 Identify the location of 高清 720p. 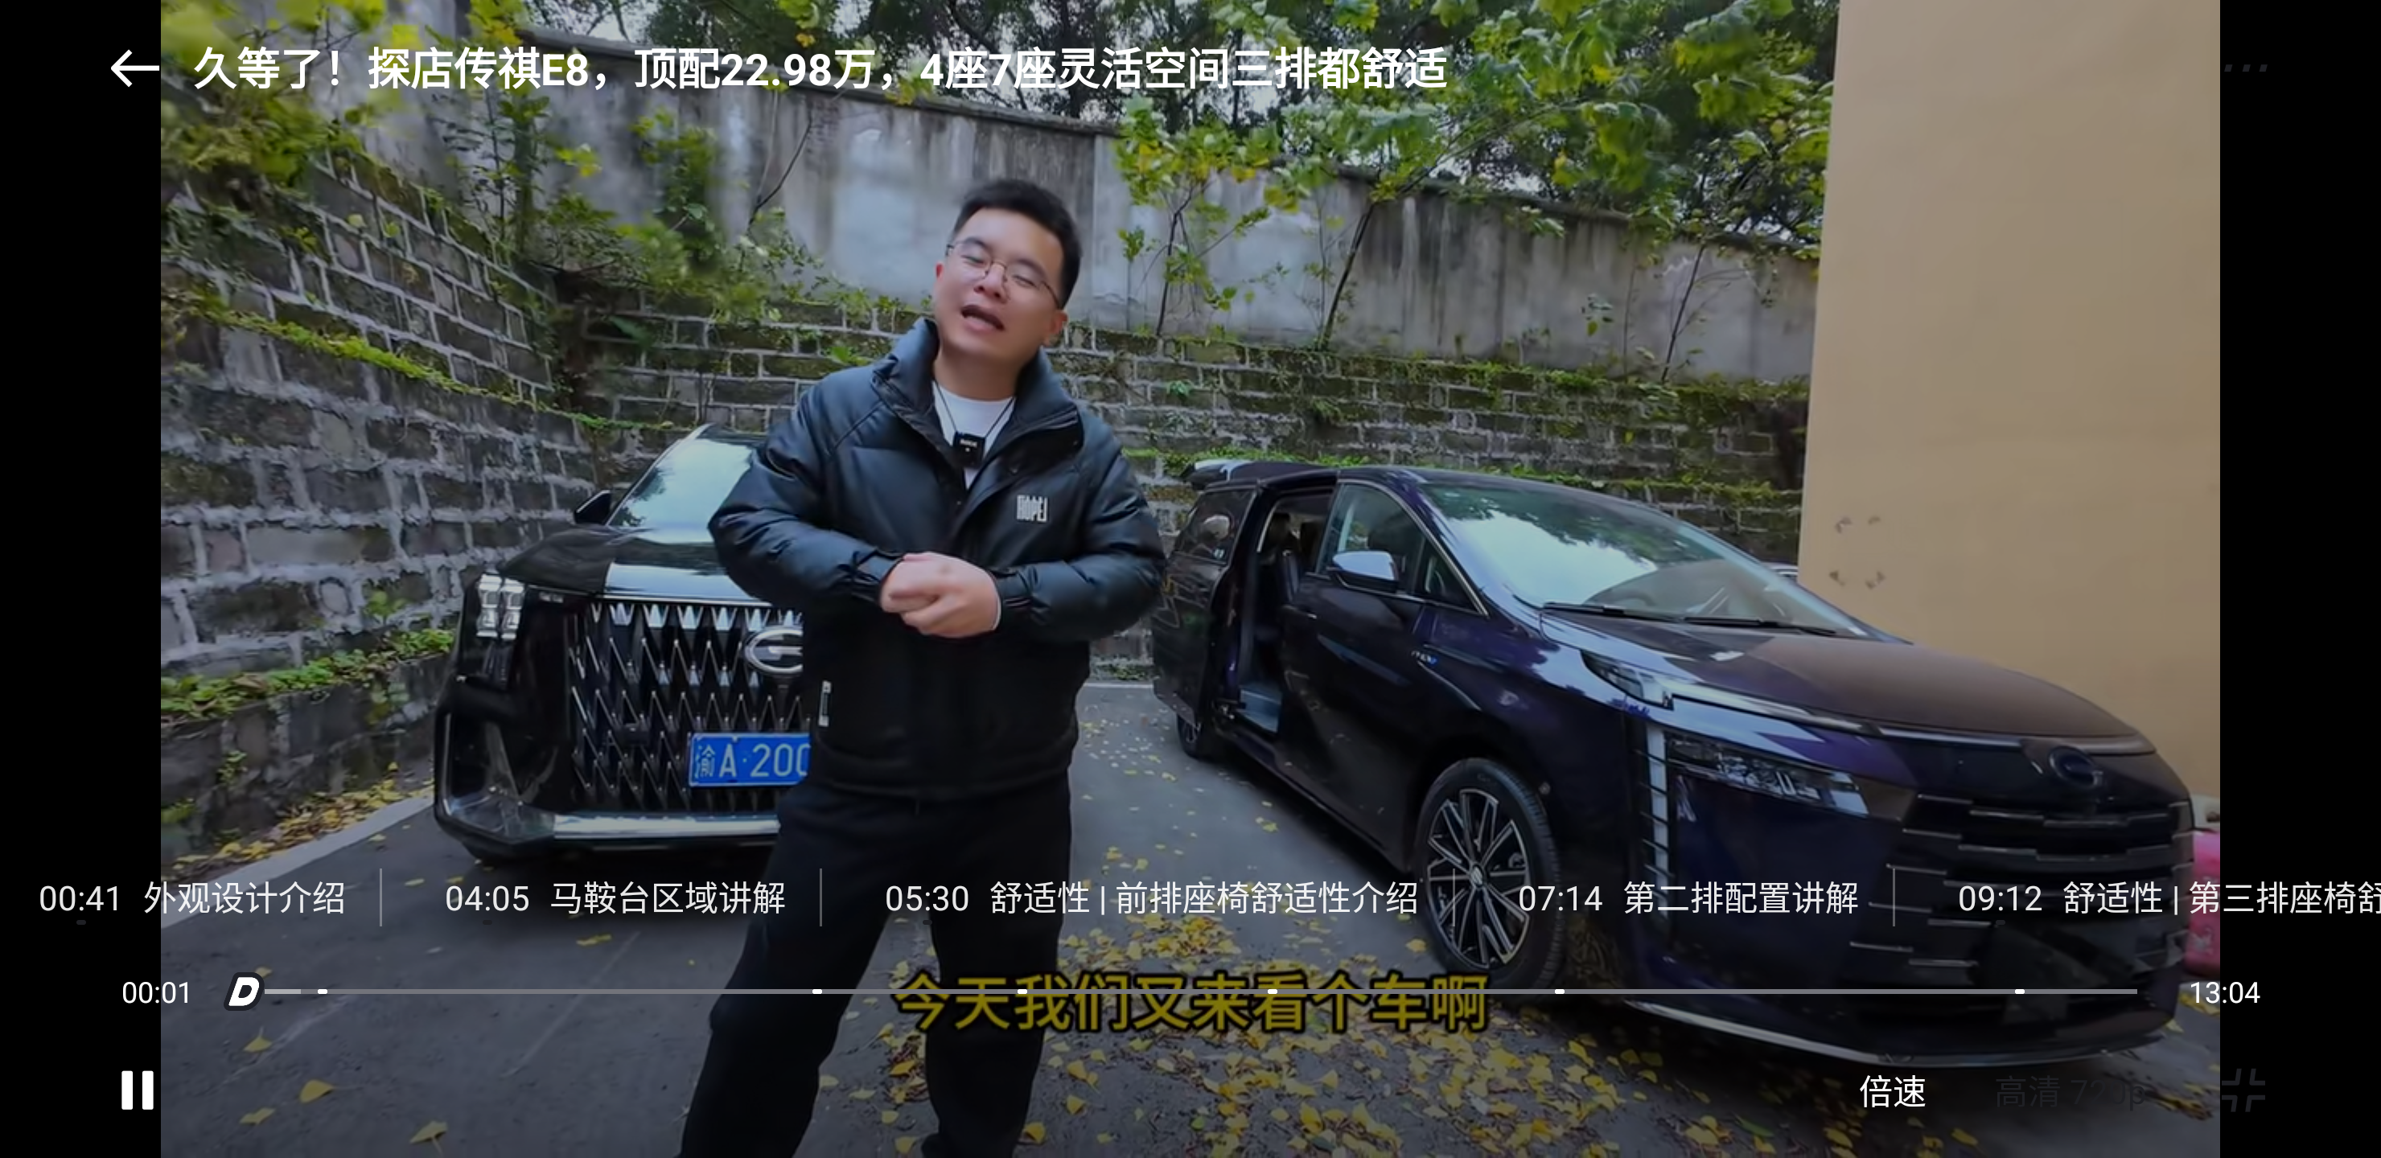
(2071, 1090).